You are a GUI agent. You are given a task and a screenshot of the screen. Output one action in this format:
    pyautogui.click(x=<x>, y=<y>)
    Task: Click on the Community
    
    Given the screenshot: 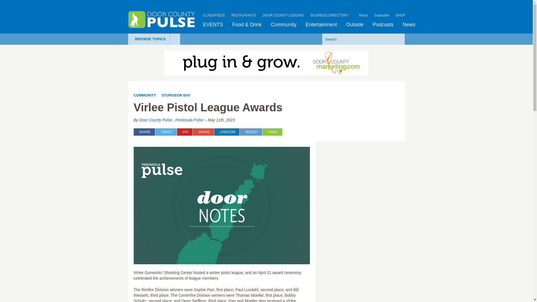 What is the action you would take?
    pyautogui.click(x=284, y=25)
    